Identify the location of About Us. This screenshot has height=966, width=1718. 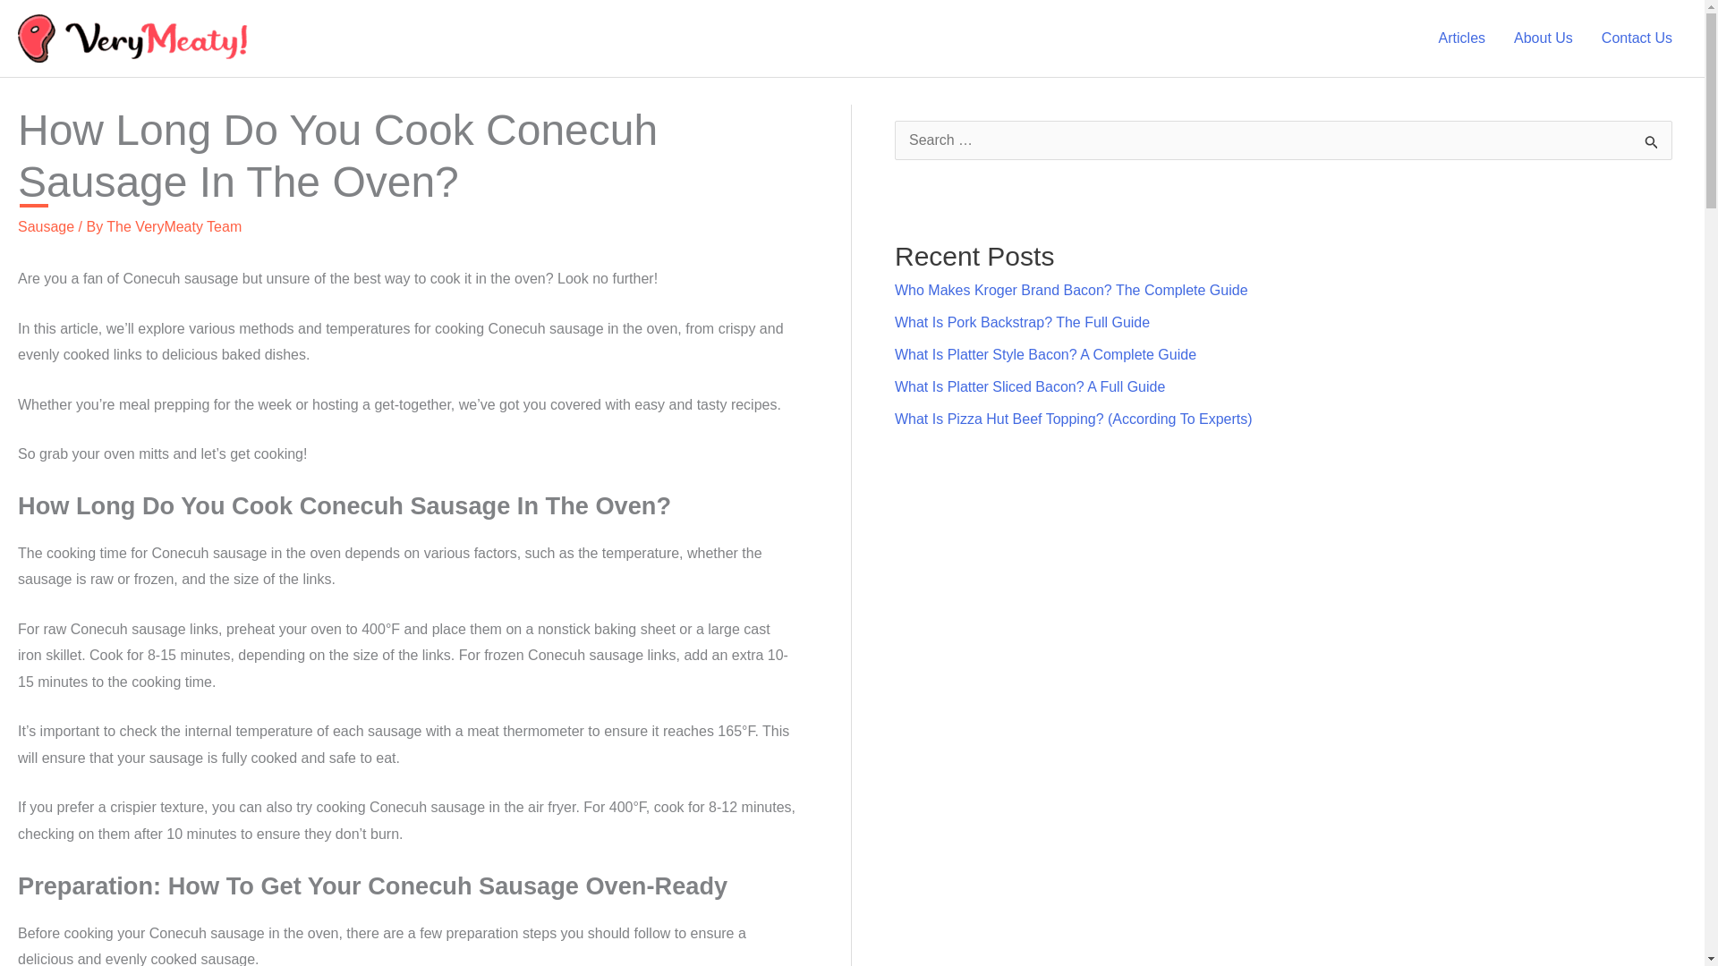
(1544, 38).